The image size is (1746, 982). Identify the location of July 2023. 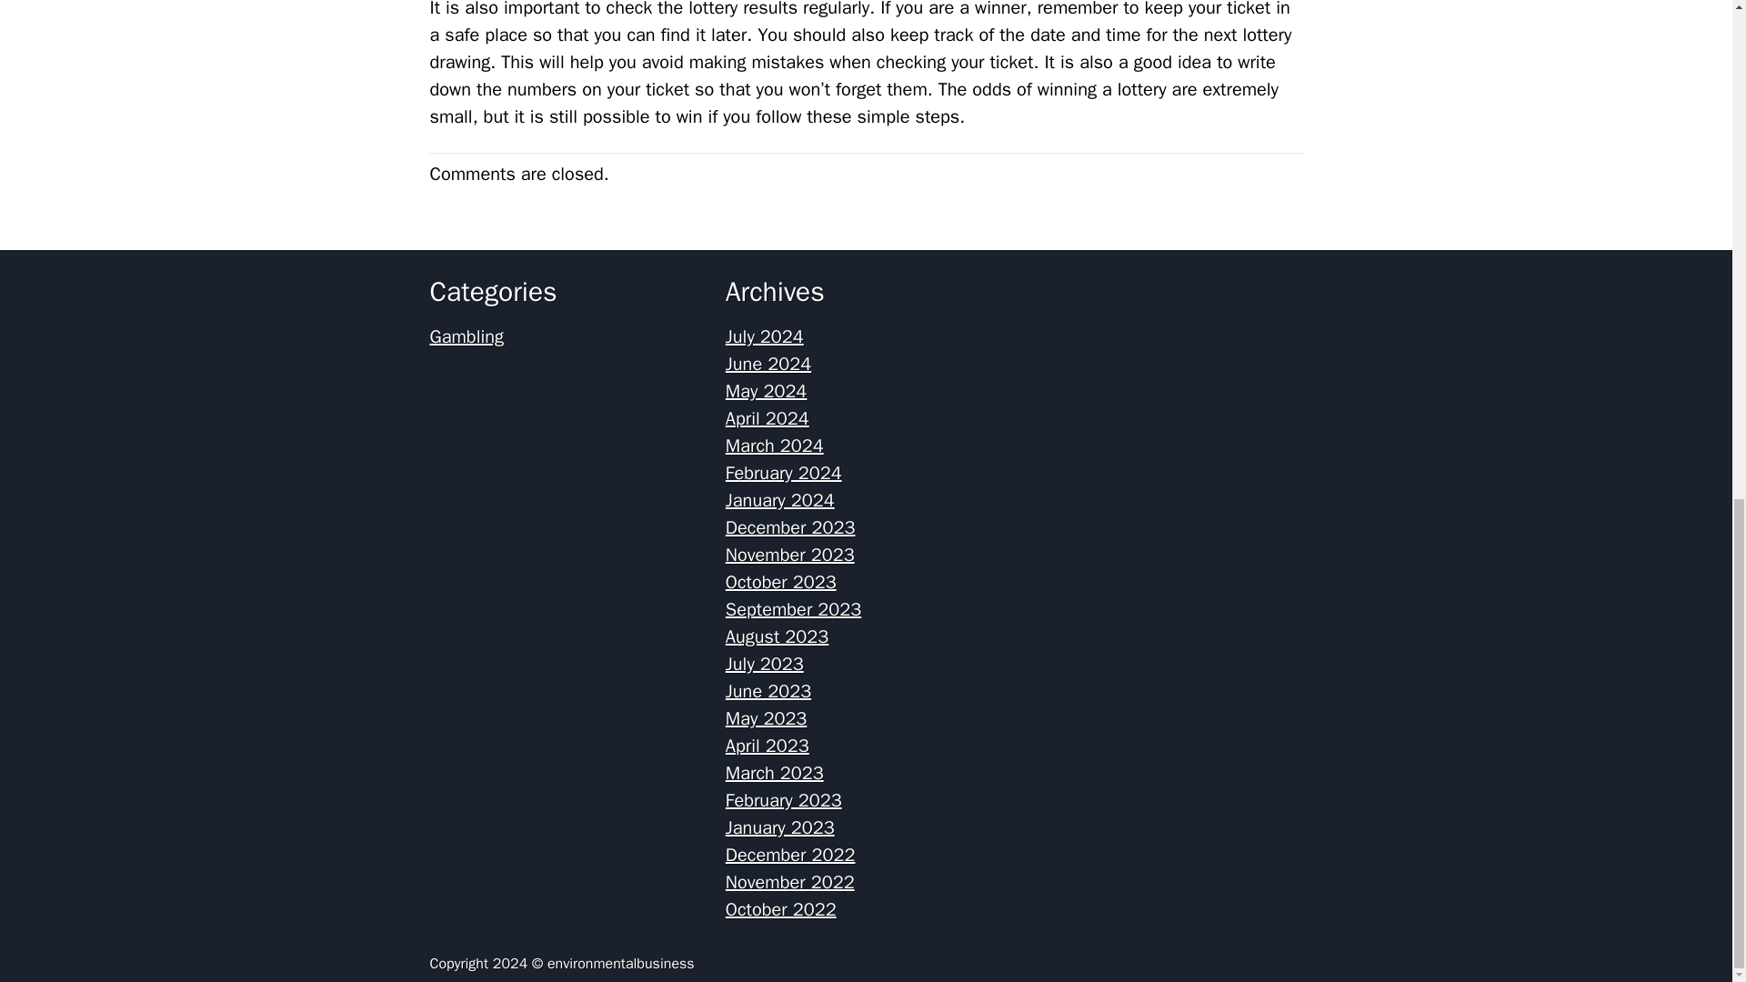
(764, 664).